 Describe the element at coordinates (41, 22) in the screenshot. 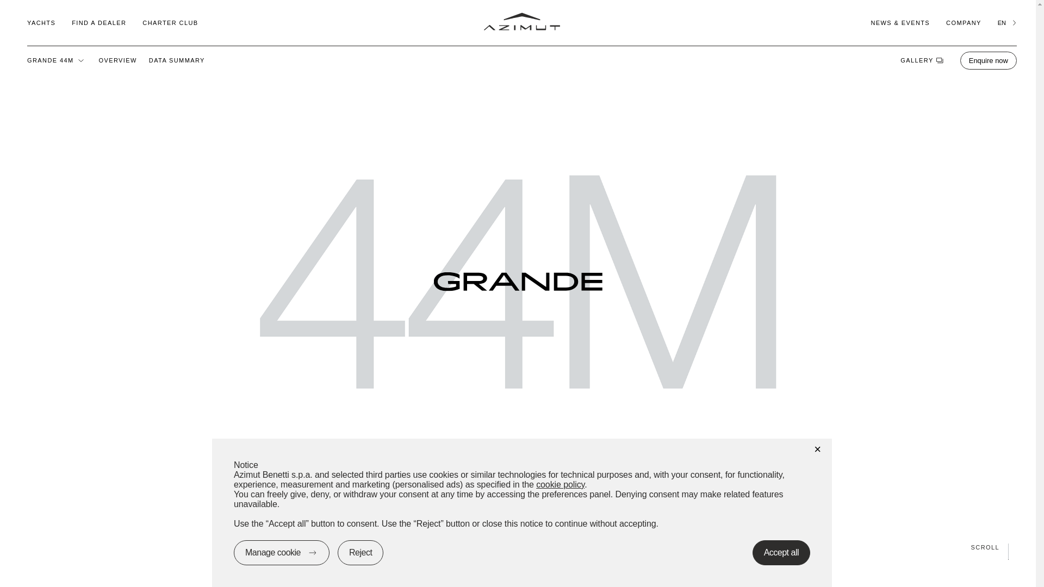

I see `YACHTS` at that location.